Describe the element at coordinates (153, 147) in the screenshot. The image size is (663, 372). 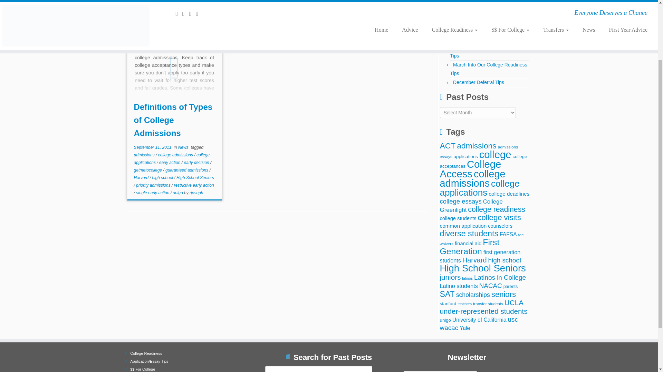
I see `September 11, 2011` at that location.